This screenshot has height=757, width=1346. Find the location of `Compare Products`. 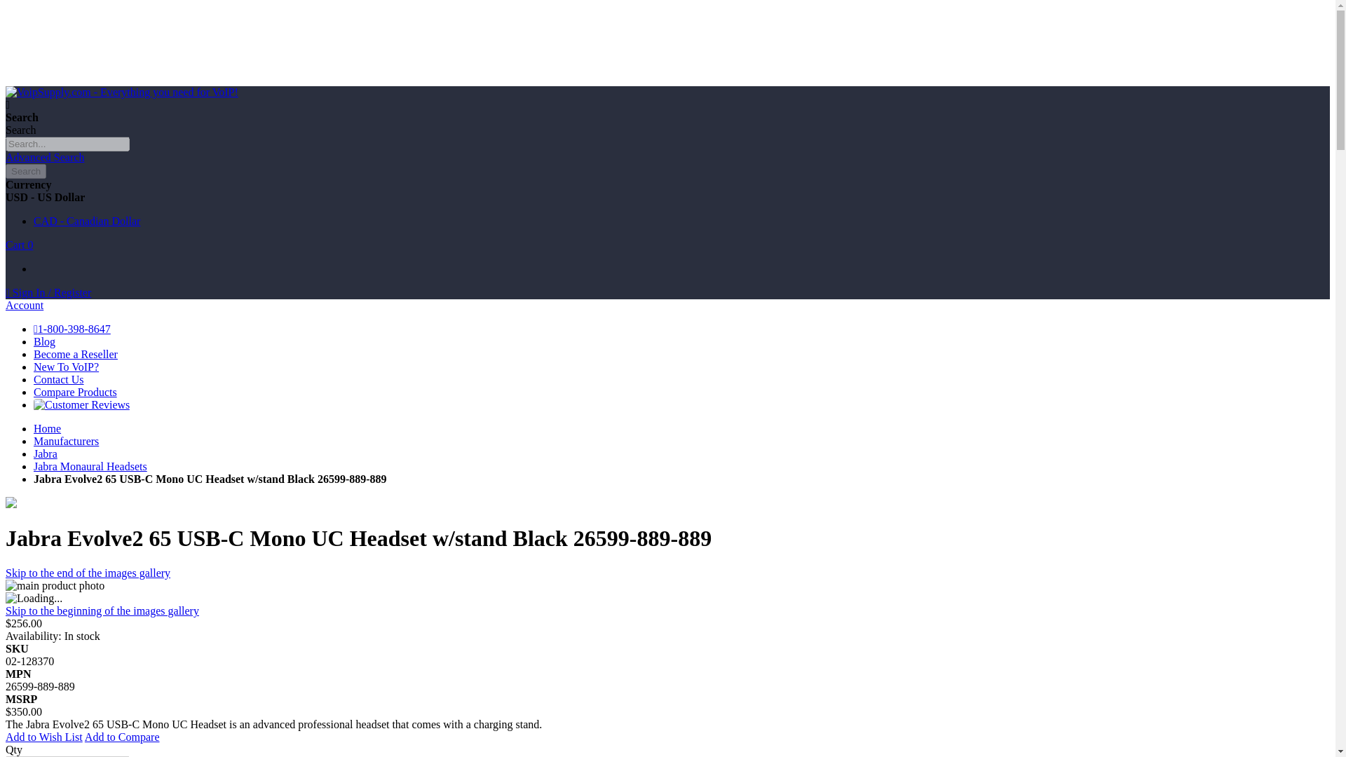

Compare Products is located at coordinates (76, 392).